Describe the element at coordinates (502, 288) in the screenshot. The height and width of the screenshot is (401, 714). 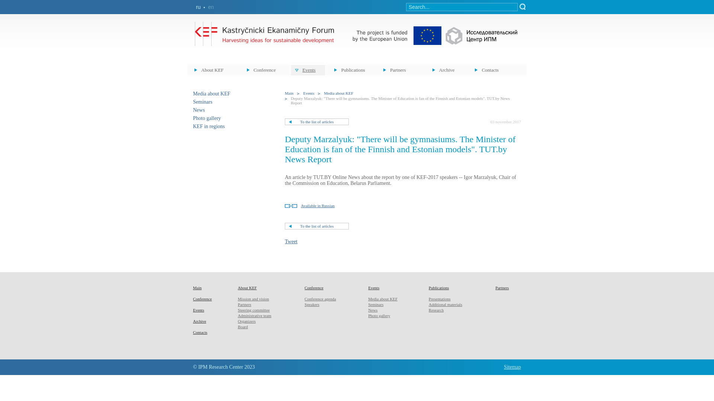
I see `Partners` at that location.